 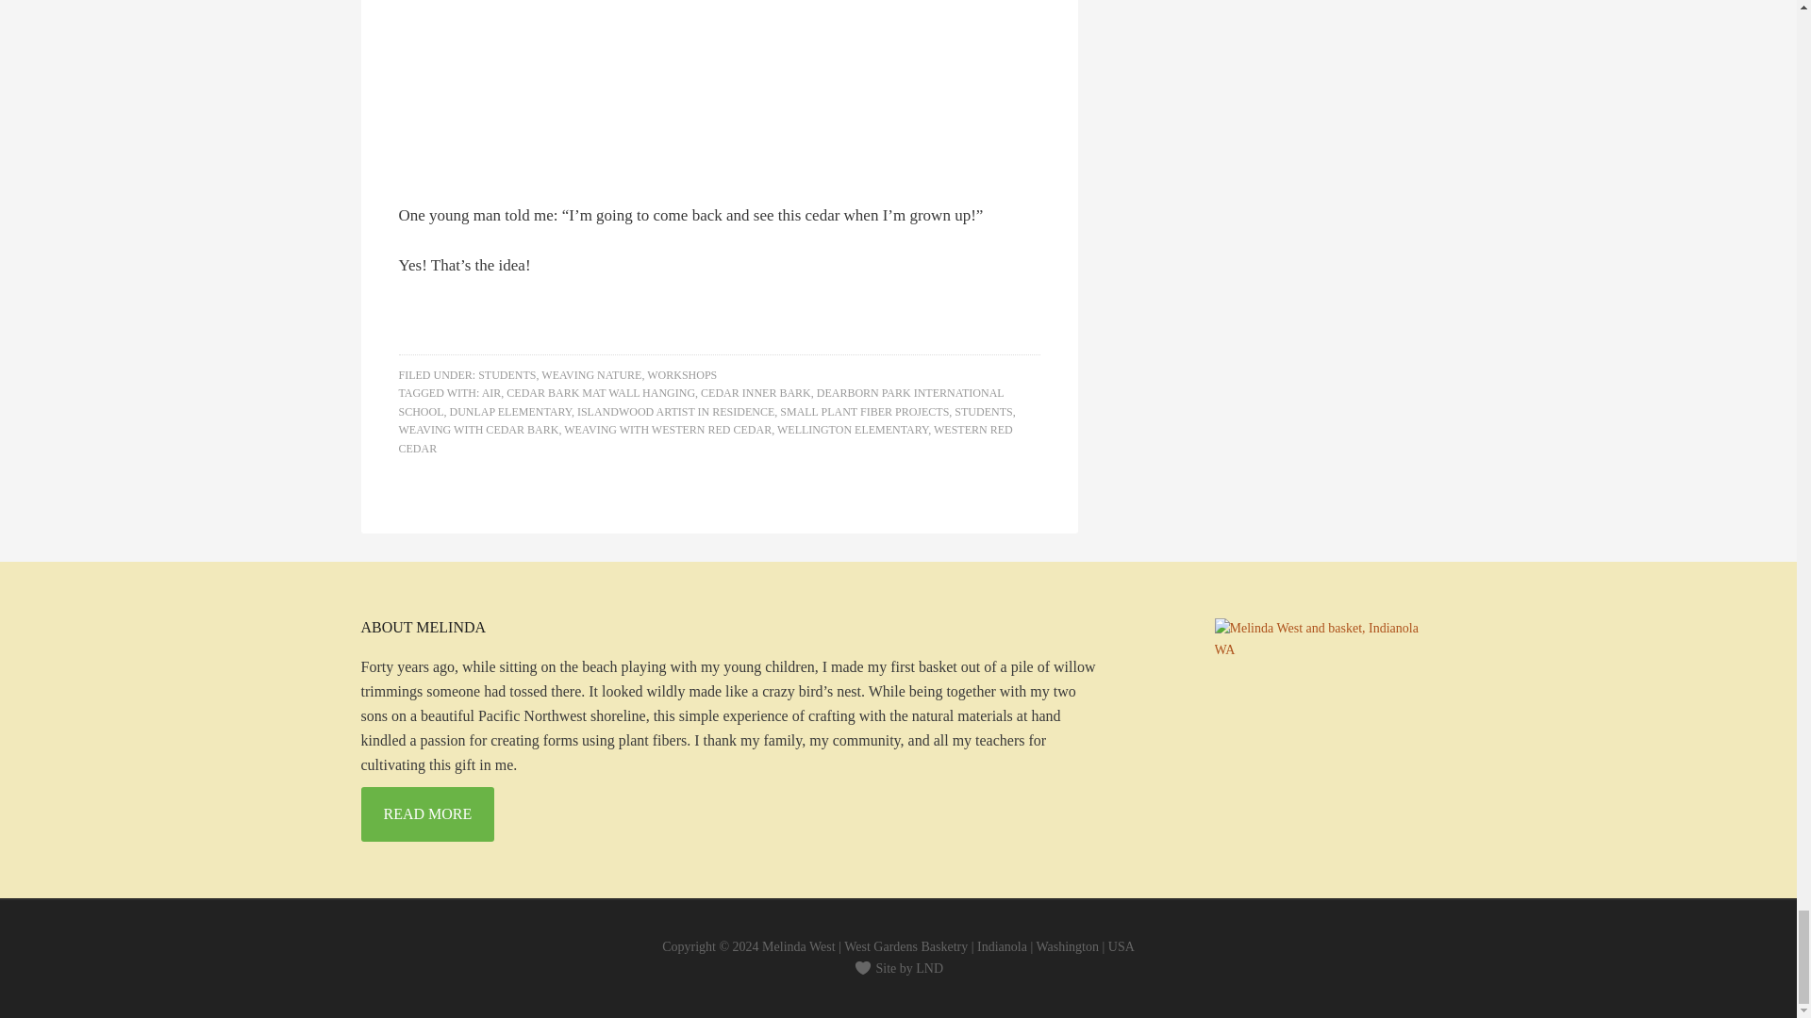 What do you see at coordinates (681, 375) in the screenshot?
I see `WORKSHOPS` at bounding box center [681, 375].